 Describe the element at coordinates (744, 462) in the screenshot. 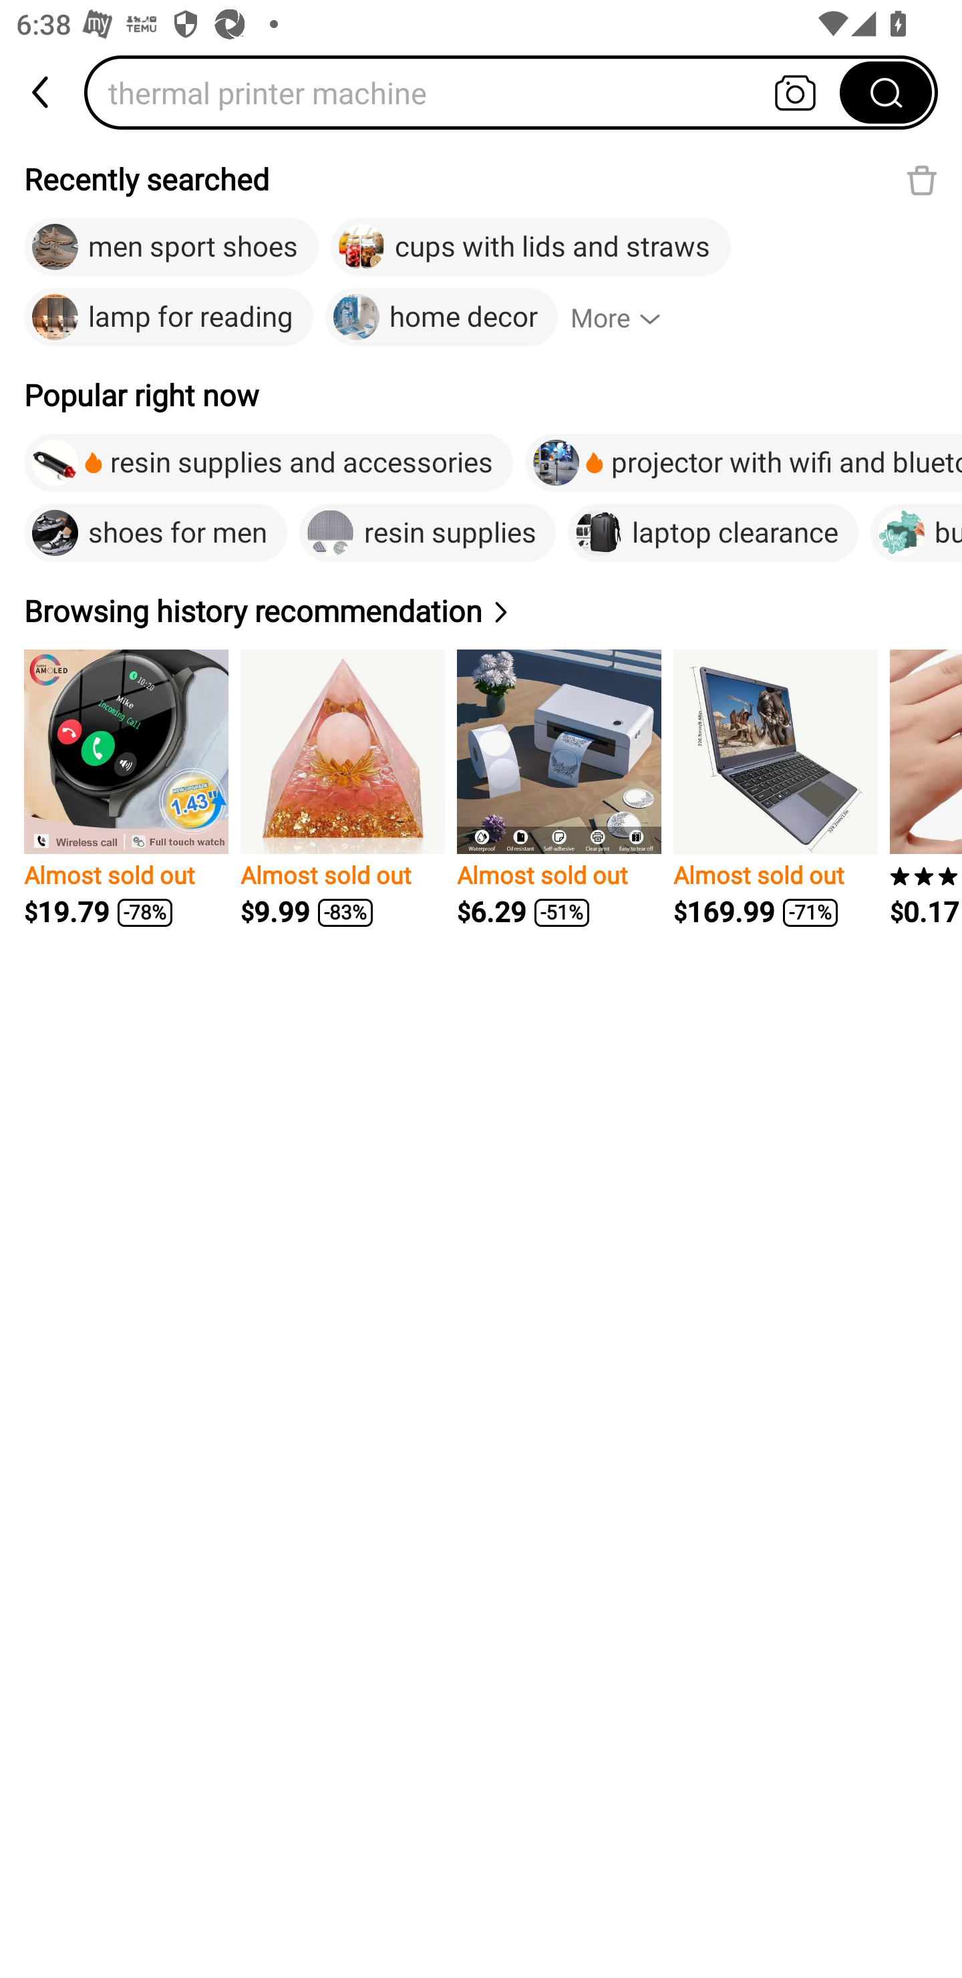

I see `projector with wifi and bluetooth` at that location.